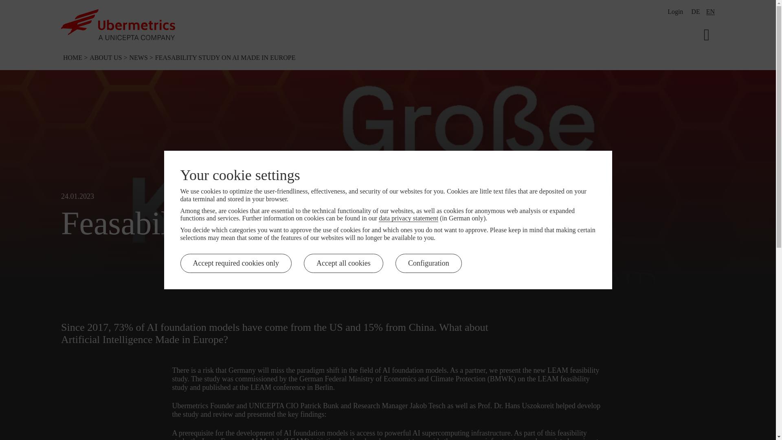  Describe the element at coordinates (710, 11) in the screenshot. I see `HOME` at that location.